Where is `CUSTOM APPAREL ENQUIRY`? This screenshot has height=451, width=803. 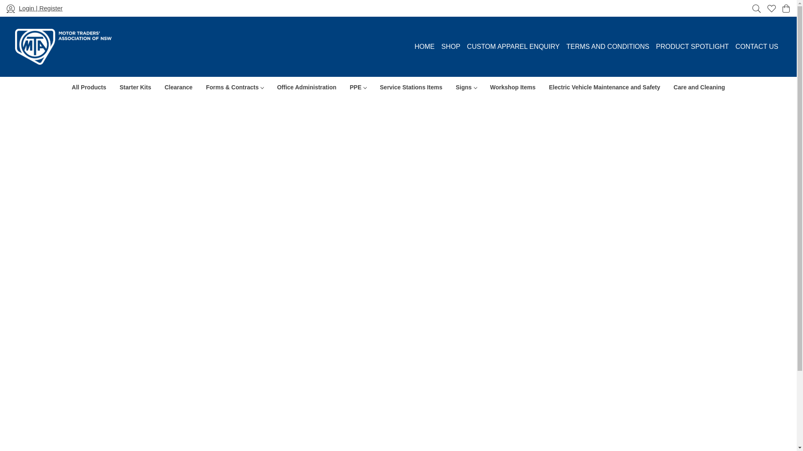
CUSTOM APPAREL ENQUIRY is located at coordinates (514, 47).